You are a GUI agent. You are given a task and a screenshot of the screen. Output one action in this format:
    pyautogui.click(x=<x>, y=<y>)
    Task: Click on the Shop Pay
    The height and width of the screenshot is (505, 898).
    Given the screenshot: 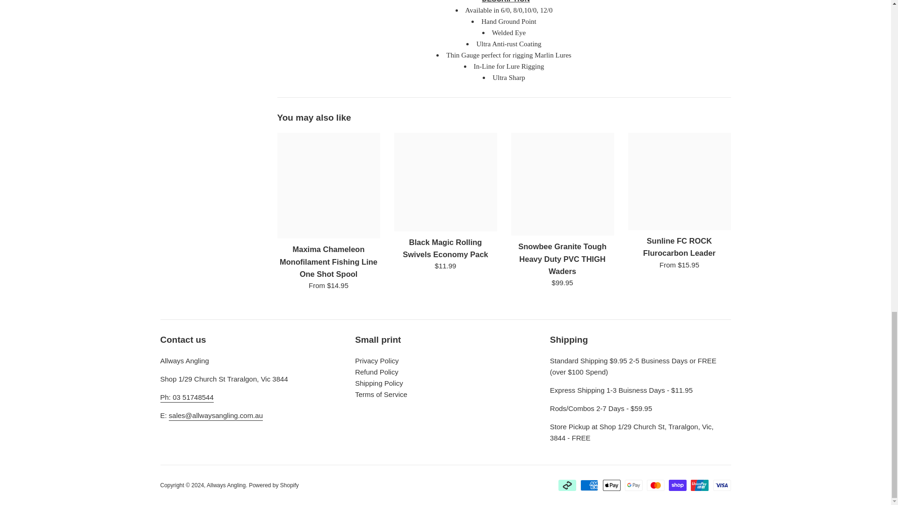 What is the action you would take?
    pyautogui.click(x=678, y=485)
    